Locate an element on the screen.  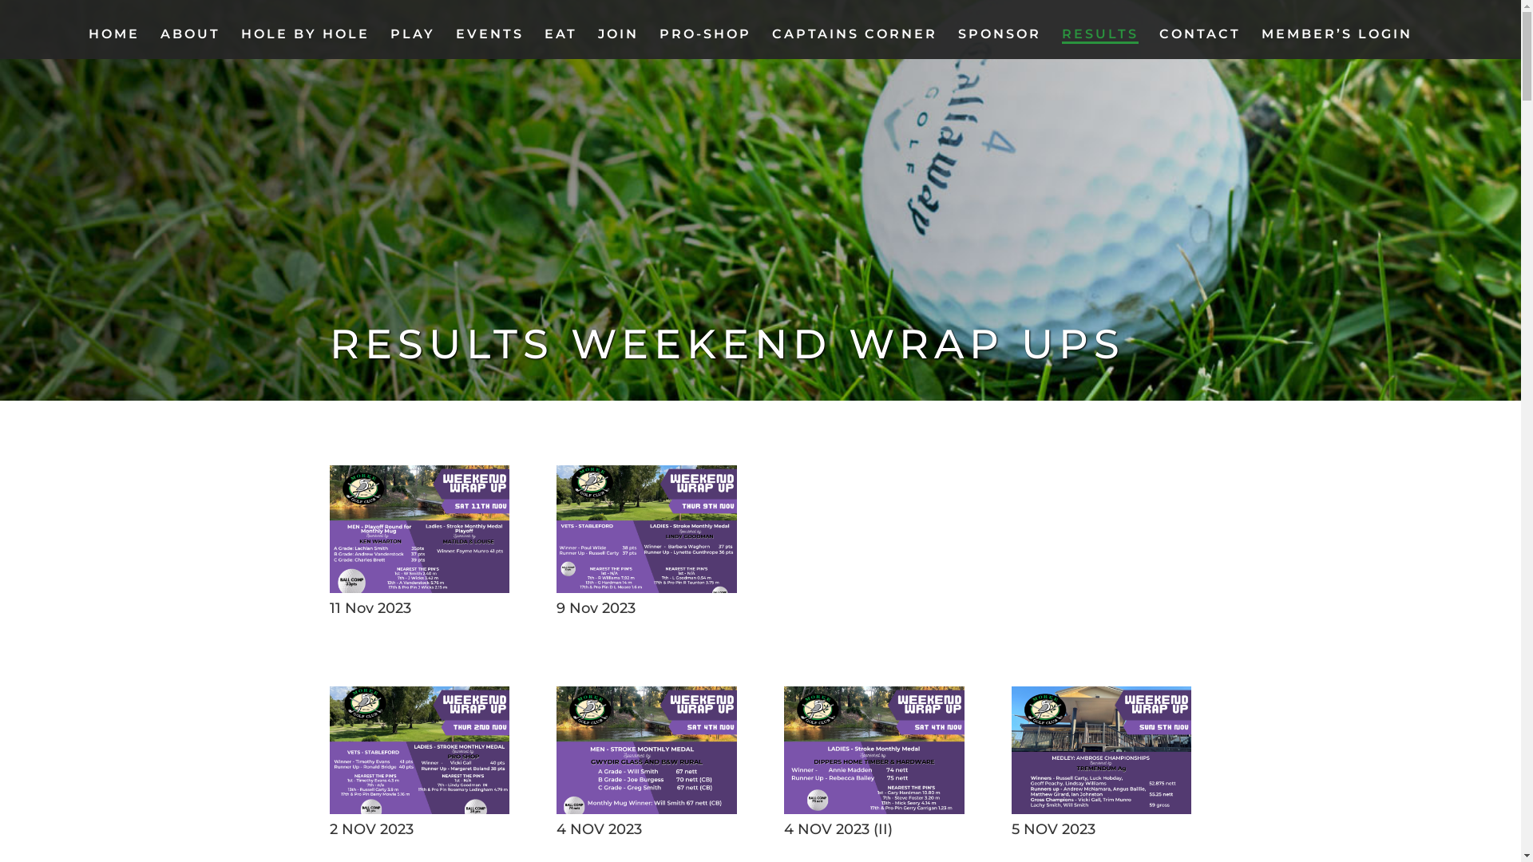
9 Nov 2023 is located at coordinates (647, 587).